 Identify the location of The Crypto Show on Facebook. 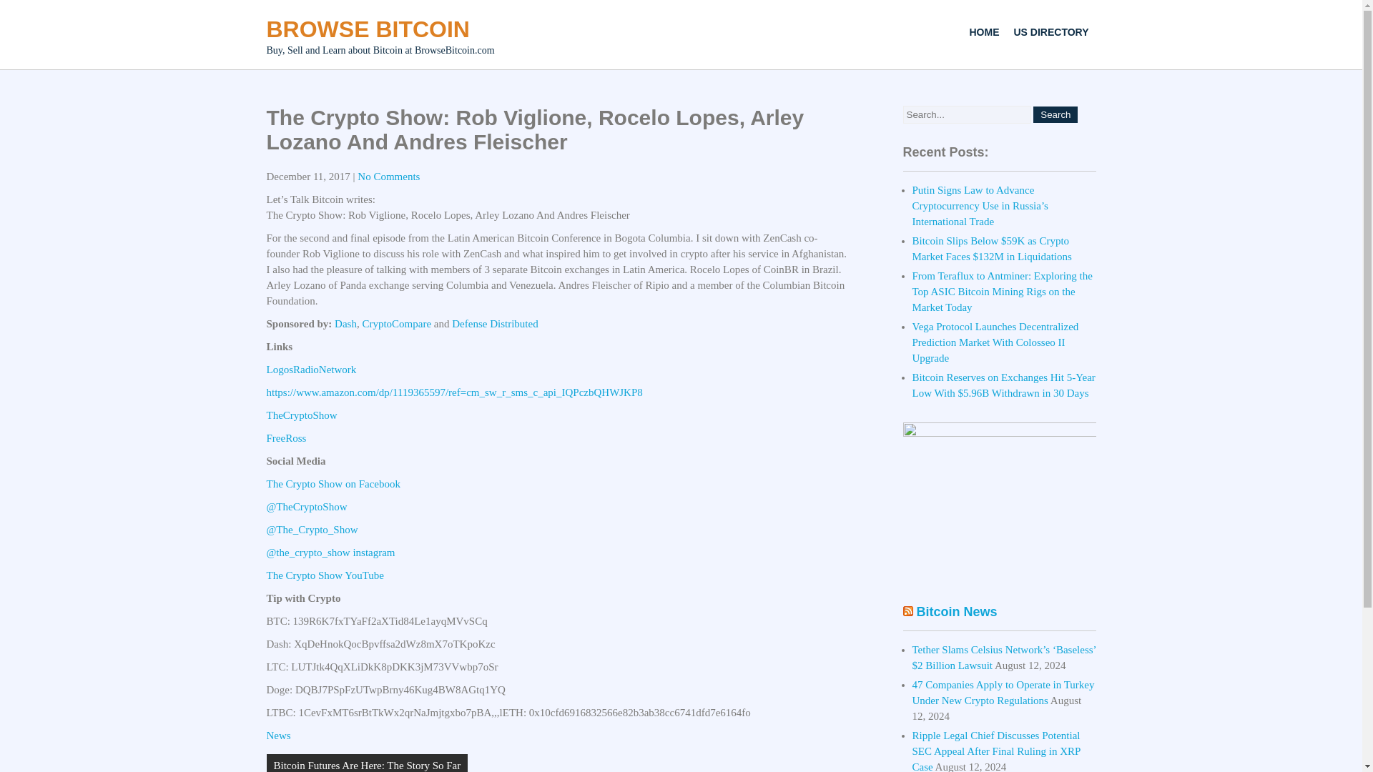
(333, 483).